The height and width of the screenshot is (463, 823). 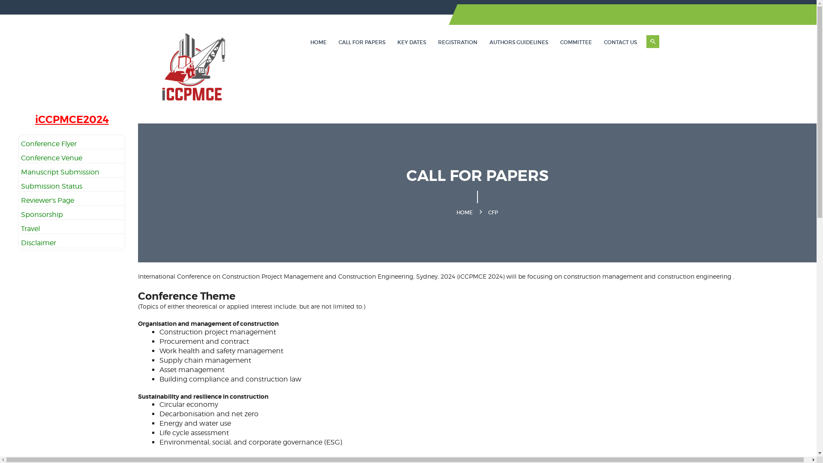 What do you see at coordinates (362, 42) in the screenshot?
I see `CALL FOR PAPERS` at bounding box center [362, 42].